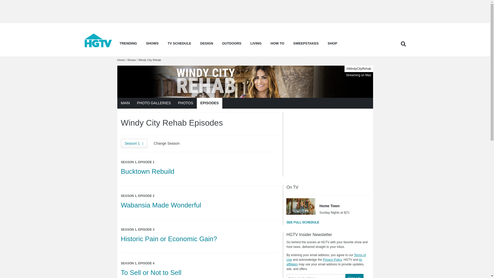 The image size is (494, 278). Describe the element at coordinates (98, 46) in the screenshot. I see `home` at that location.